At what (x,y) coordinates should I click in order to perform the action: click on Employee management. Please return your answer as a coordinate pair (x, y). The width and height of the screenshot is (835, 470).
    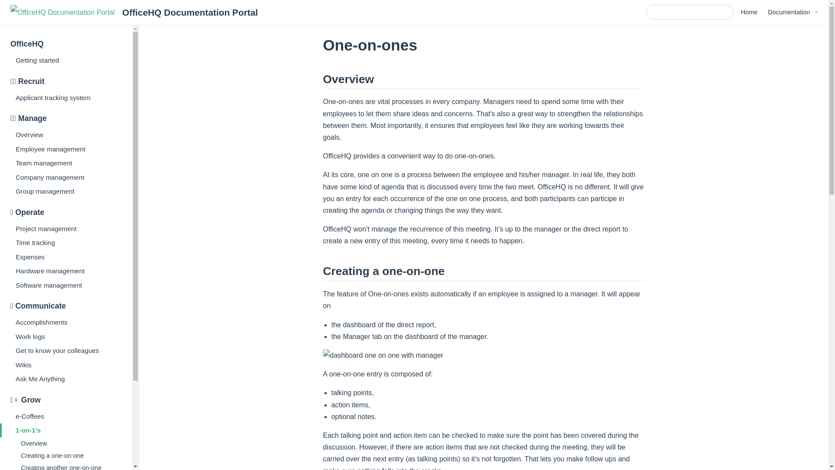
    Looking at the image, I should click on (66, 149).